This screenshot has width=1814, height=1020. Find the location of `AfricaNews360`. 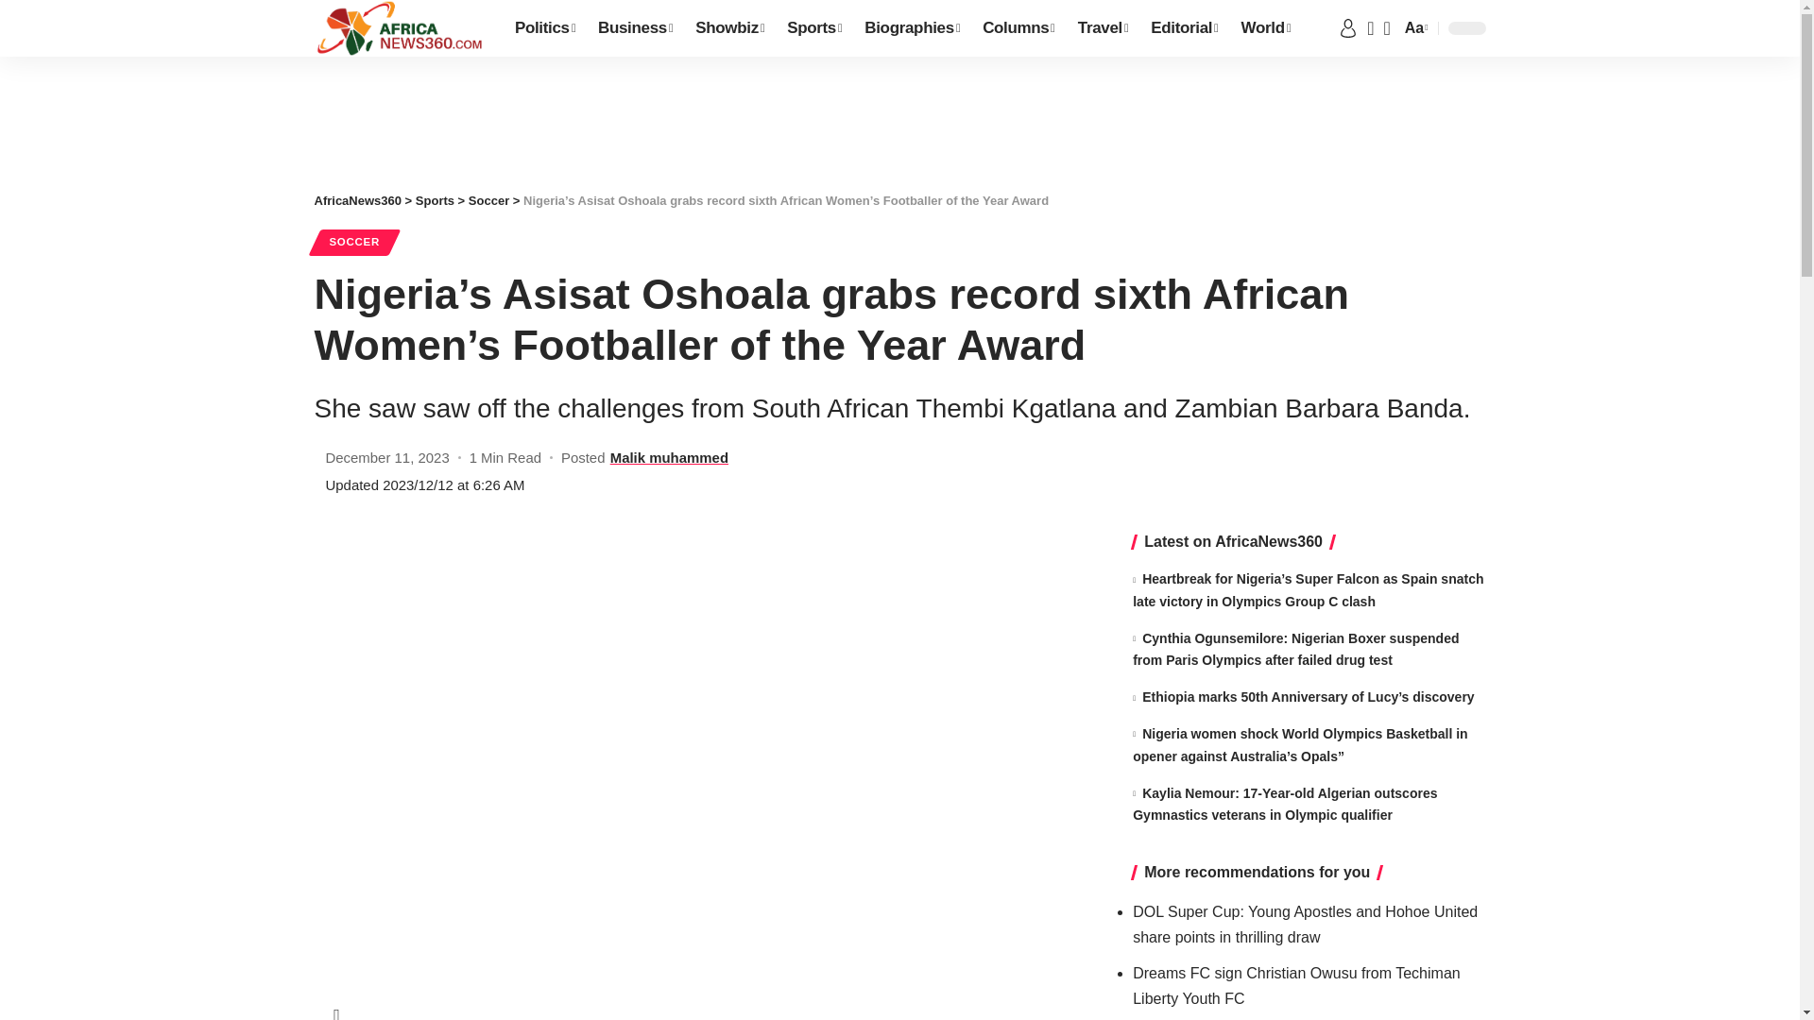

AfricaNews360 is located at coordinates (399, 28).